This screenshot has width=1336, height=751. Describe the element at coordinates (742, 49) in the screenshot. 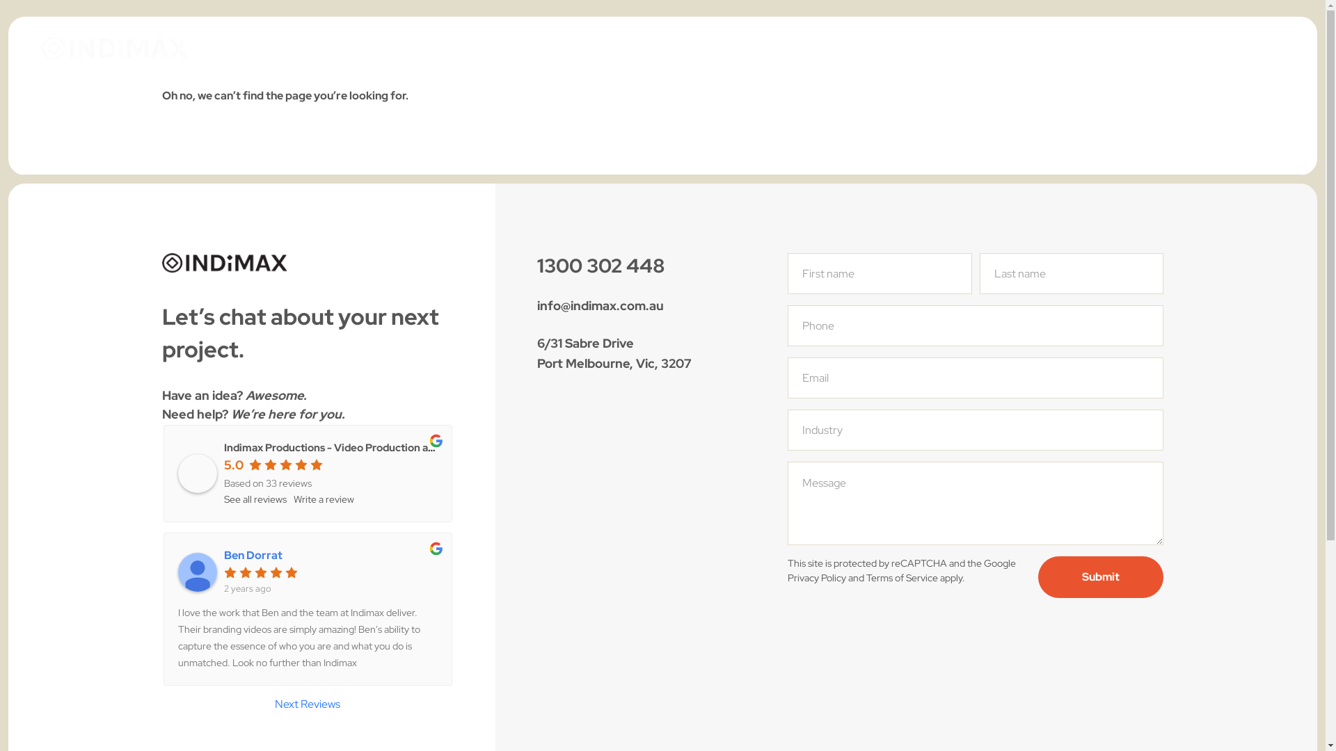

I see `Blog` at that location.